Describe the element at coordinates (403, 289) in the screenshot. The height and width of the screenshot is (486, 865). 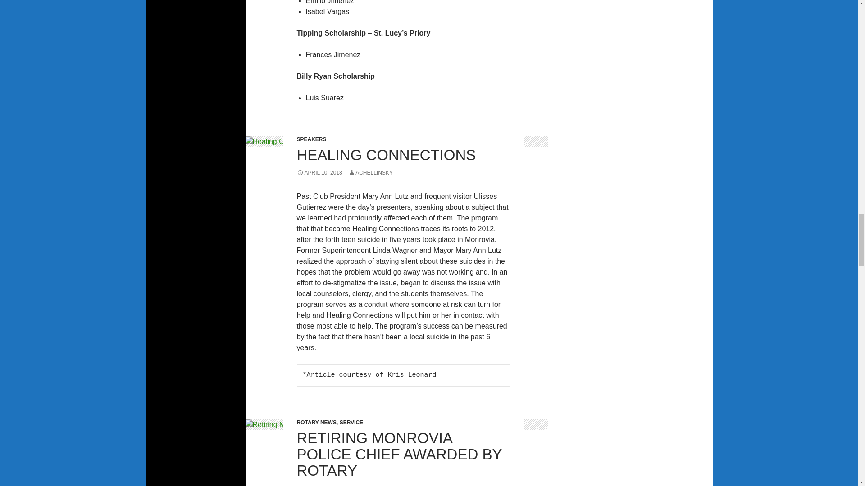
I see `Page 2` at that location.